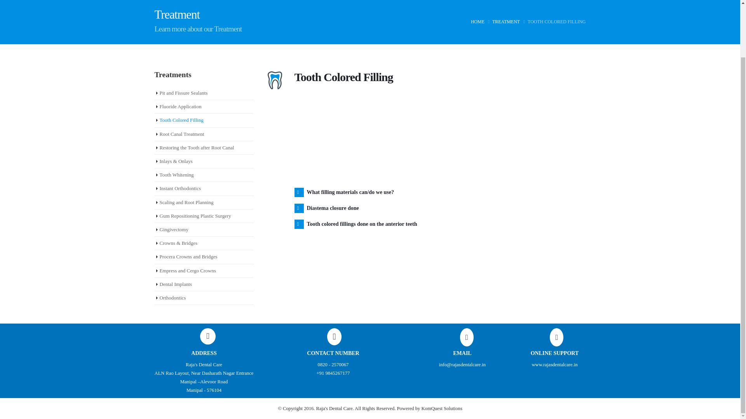  What do you see at coordinates (180, 106) in the screenshot?
I see `Fluoride Application` at bounding box center [180, 106].